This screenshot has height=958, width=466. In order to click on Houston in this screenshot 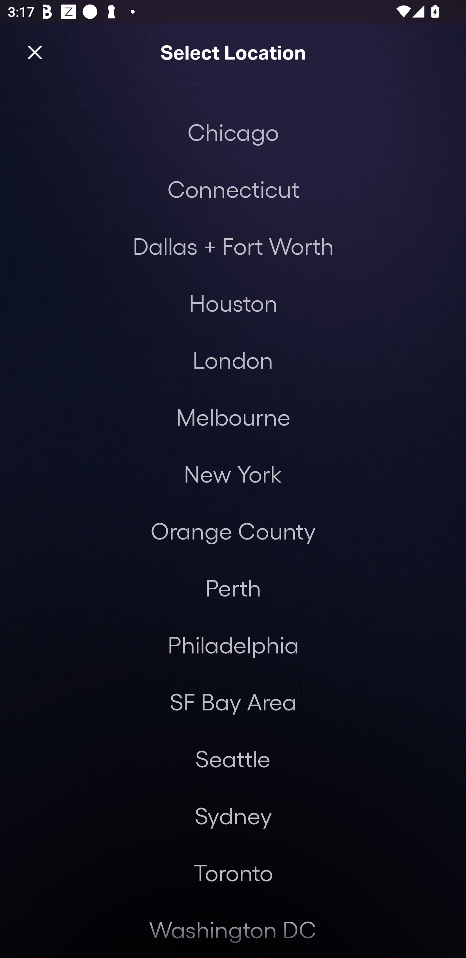, I will do `click(233, 303)`.